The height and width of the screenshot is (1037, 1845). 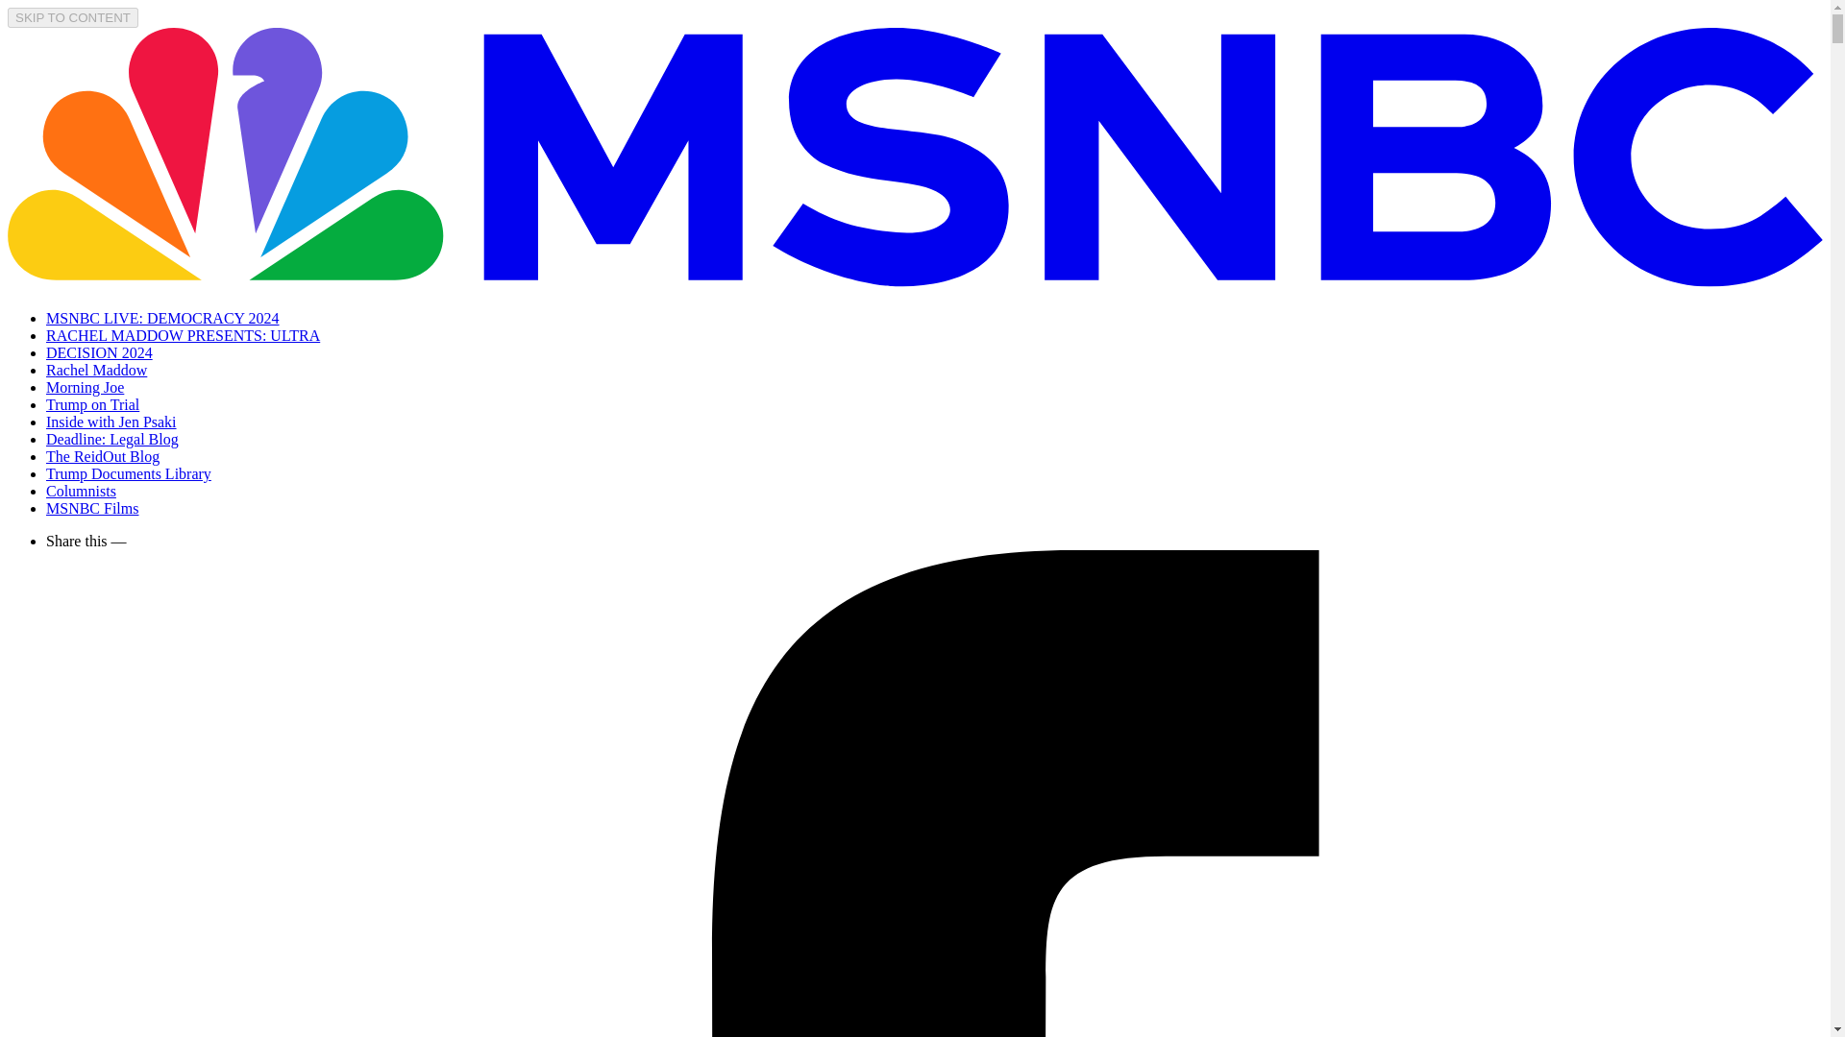 What do you see at coordinates (111, 422) in the screenshot?
I see `Inside with Jen Psaki` at bounding box center [111, 422].